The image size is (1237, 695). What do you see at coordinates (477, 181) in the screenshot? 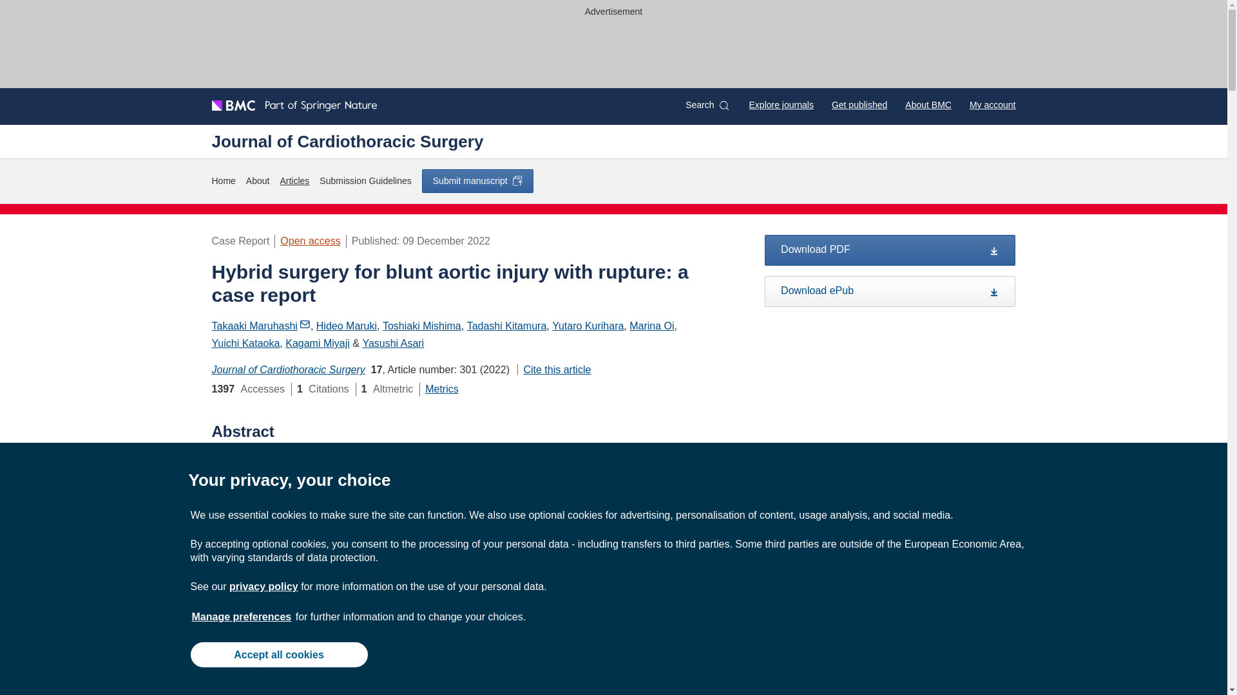
I see `Submit manuscript` at bounding box center [477, 181].